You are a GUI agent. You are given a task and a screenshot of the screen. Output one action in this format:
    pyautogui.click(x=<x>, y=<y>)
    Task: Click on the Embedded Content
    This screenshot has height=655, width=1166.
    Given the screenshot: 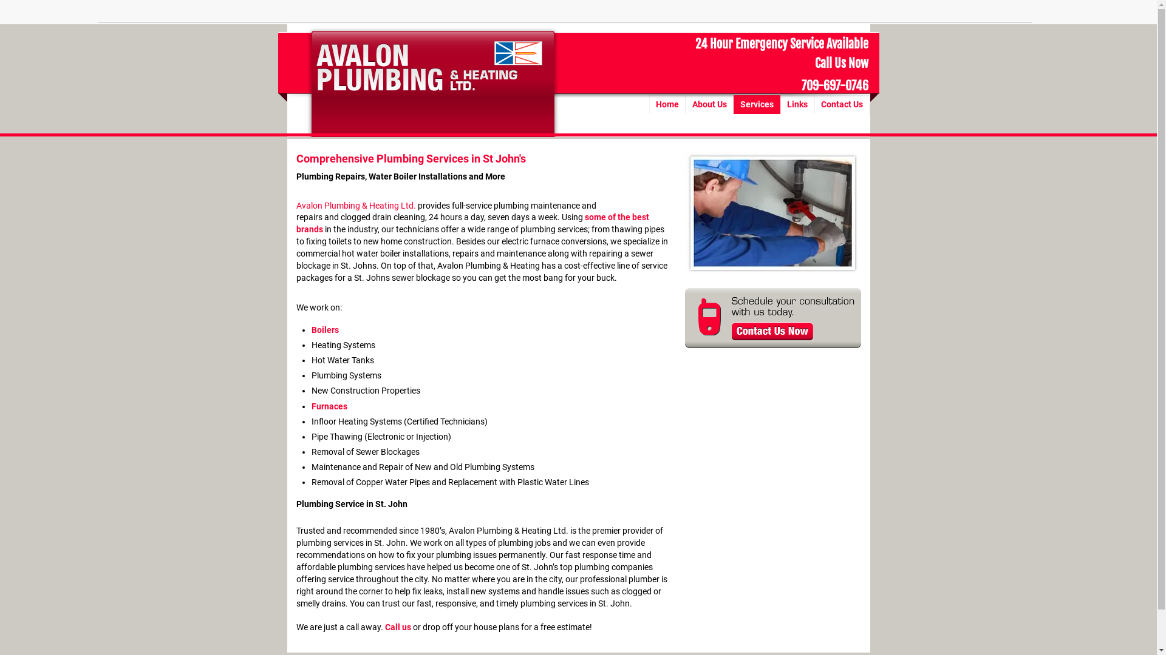 What is the action you would take?
    pyautogui.click(x=851, y=16)
    